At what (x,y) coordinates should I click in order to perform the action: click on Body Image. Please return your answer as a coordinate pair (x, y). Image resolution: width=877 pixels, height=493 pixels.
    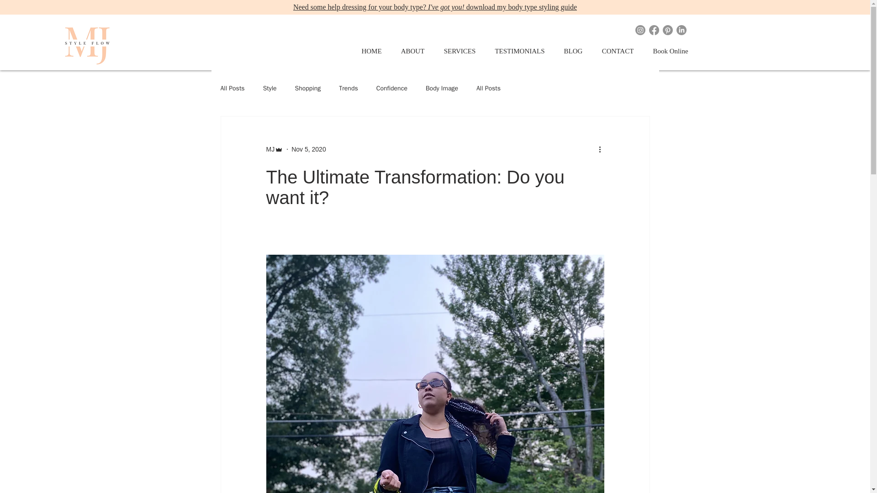
    Looking at the image, I should click on (441, 89).